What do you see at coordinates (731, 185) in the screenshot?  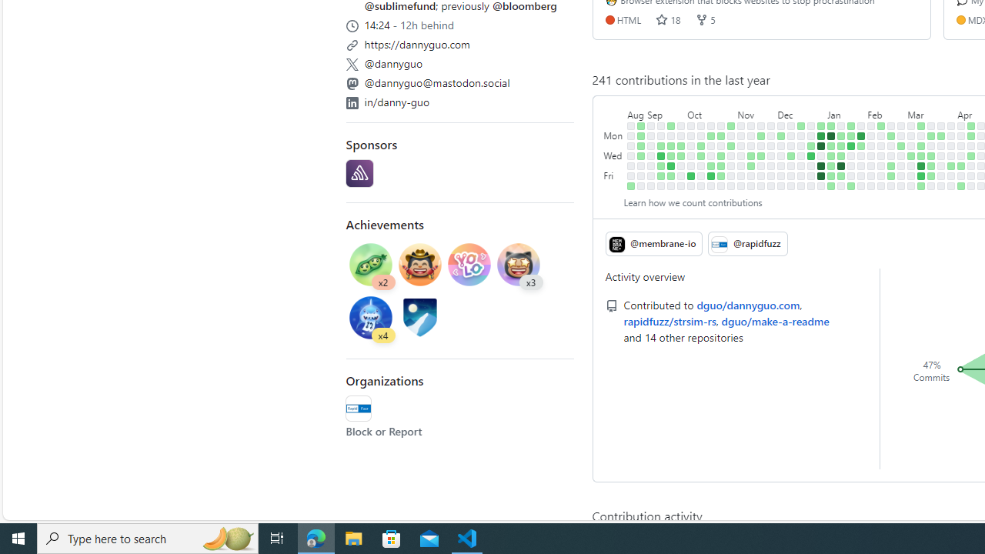 I see `No contributions on November 4th.` at bounding box center [731, 185].